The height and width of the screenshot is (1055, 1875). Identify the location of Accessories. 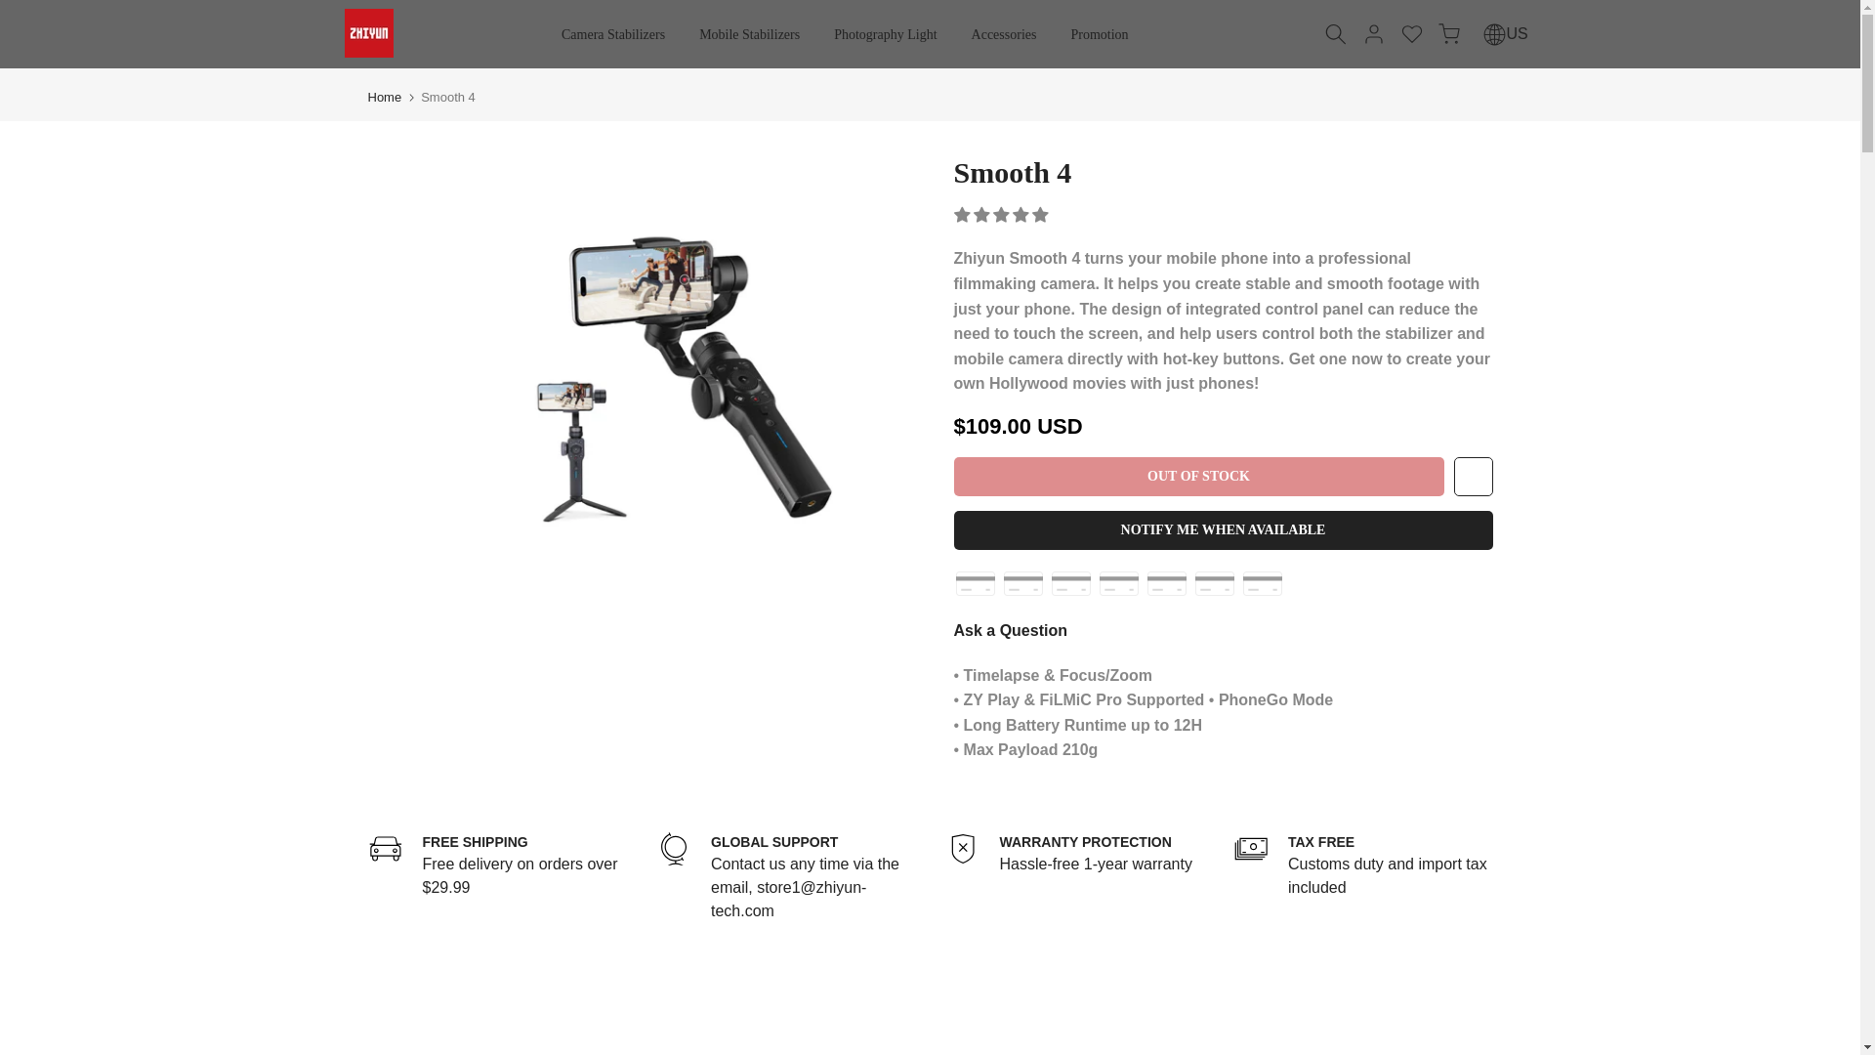
(613, 34).